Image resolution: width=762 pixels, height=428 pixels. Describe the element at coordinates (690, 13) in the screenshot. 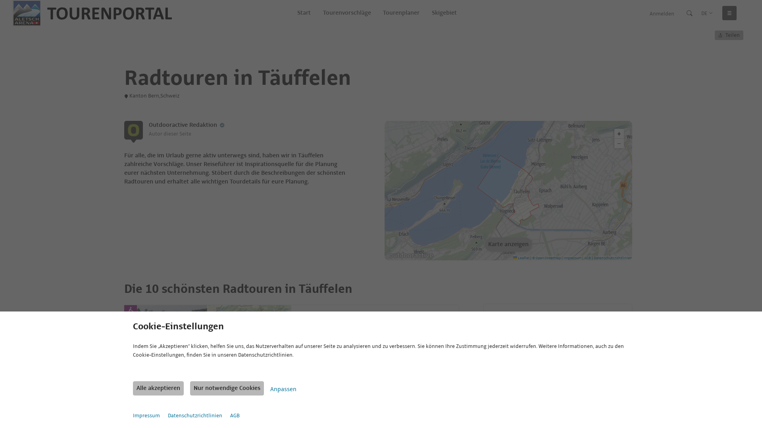

I see `Suche` at that location.